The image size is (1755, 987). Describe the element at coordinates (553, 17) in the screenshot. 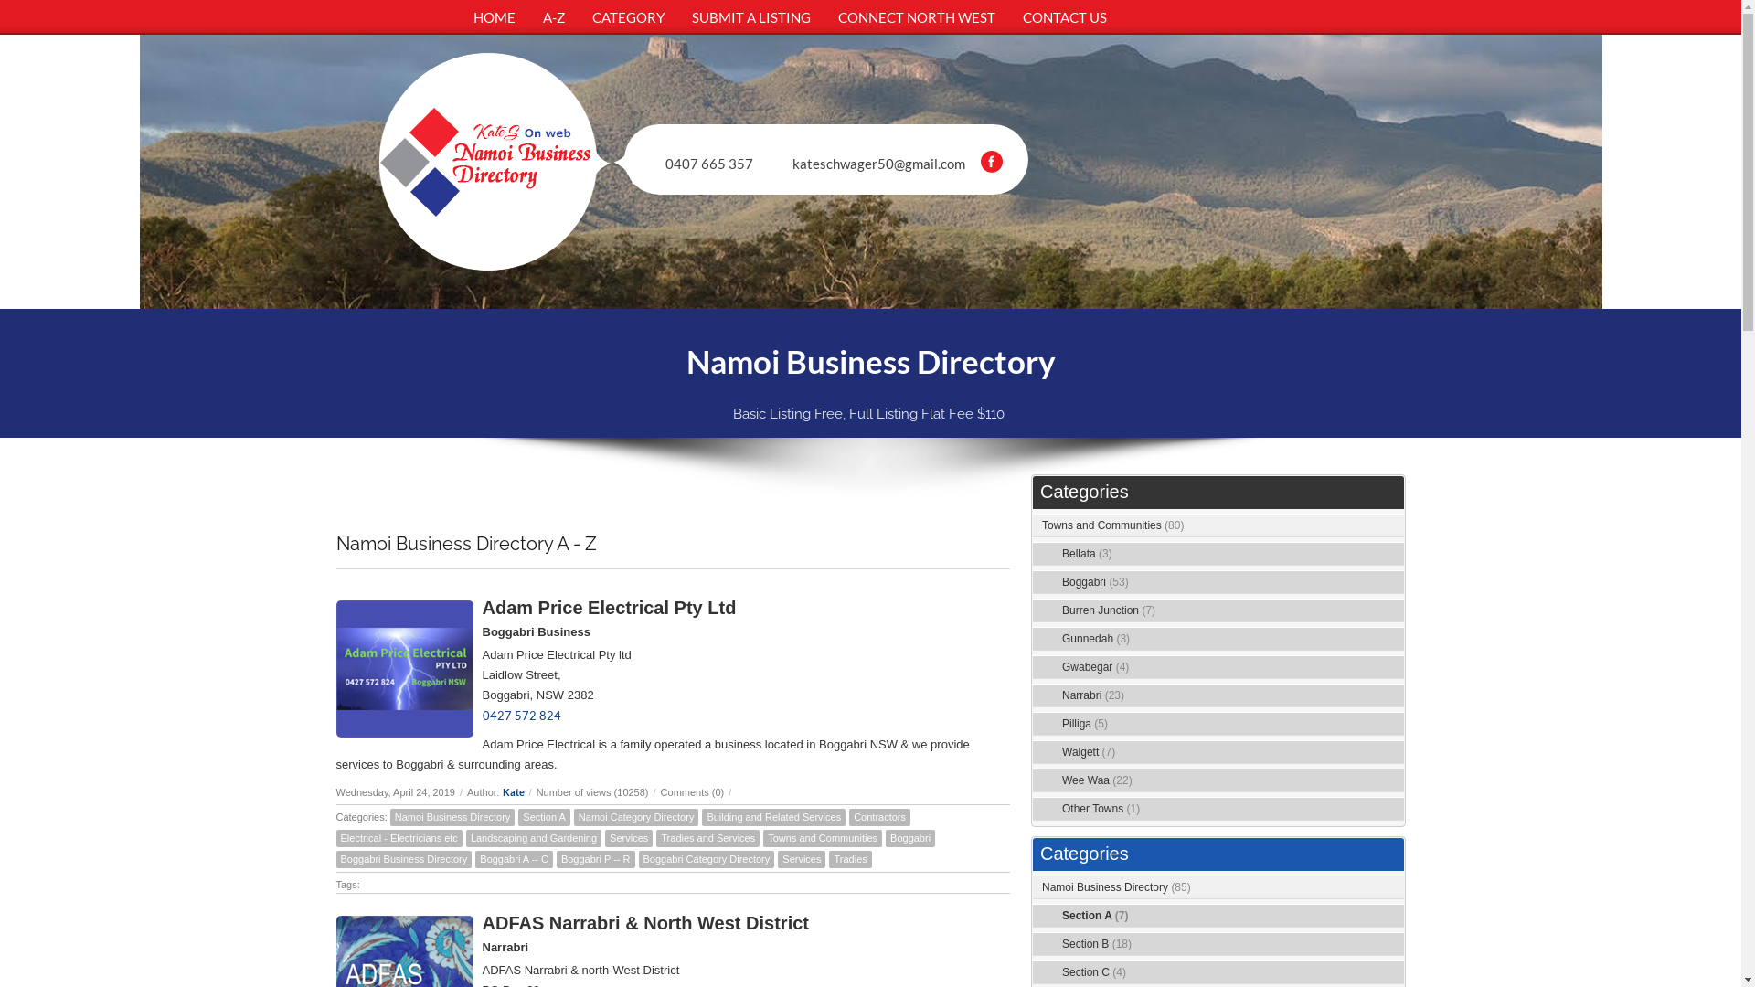

I see `A-Z` at that location.